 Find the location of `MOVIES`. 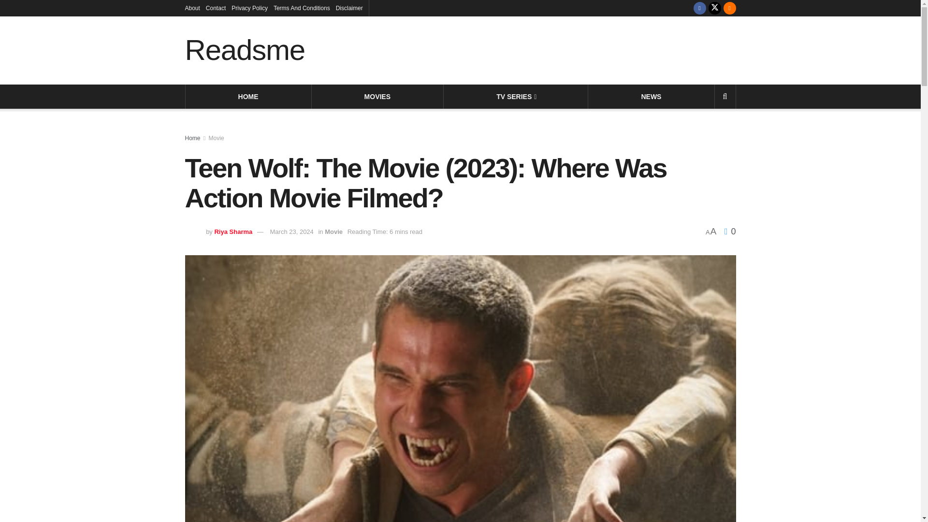

MOVIES is located at coordinates (377, 96).